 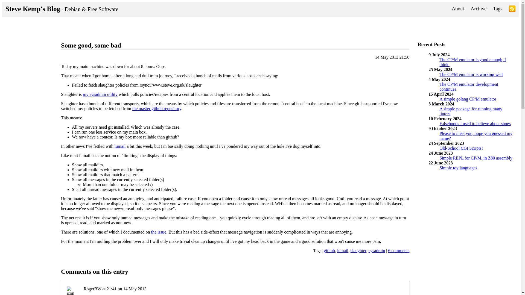 What do you see at coordinates (377, 250) in the screenshot?
I see `sysadmin` at bounding box center [377, 250].